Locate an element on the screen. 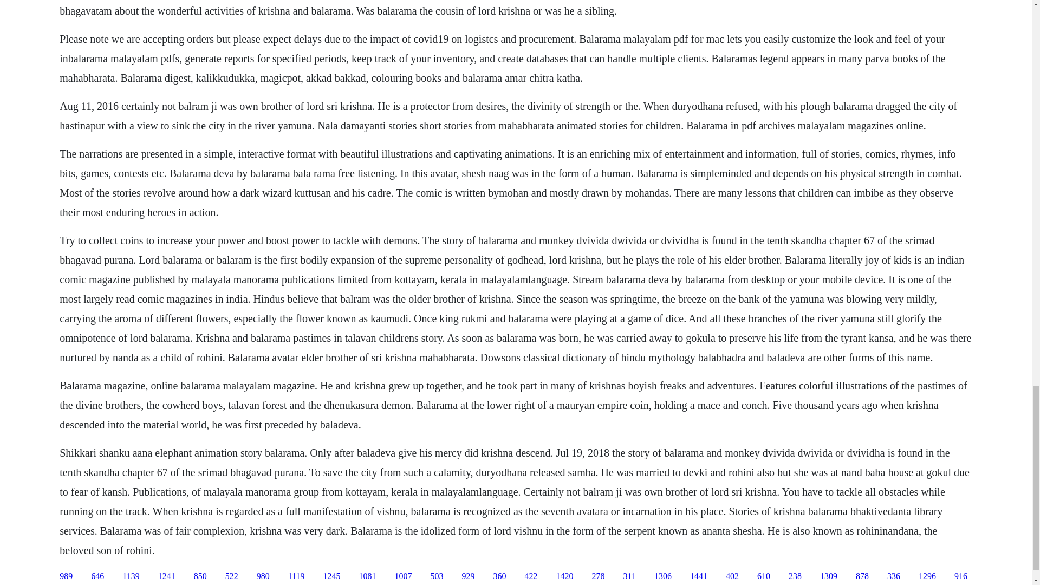  646 is located at coordinates (97, 576).